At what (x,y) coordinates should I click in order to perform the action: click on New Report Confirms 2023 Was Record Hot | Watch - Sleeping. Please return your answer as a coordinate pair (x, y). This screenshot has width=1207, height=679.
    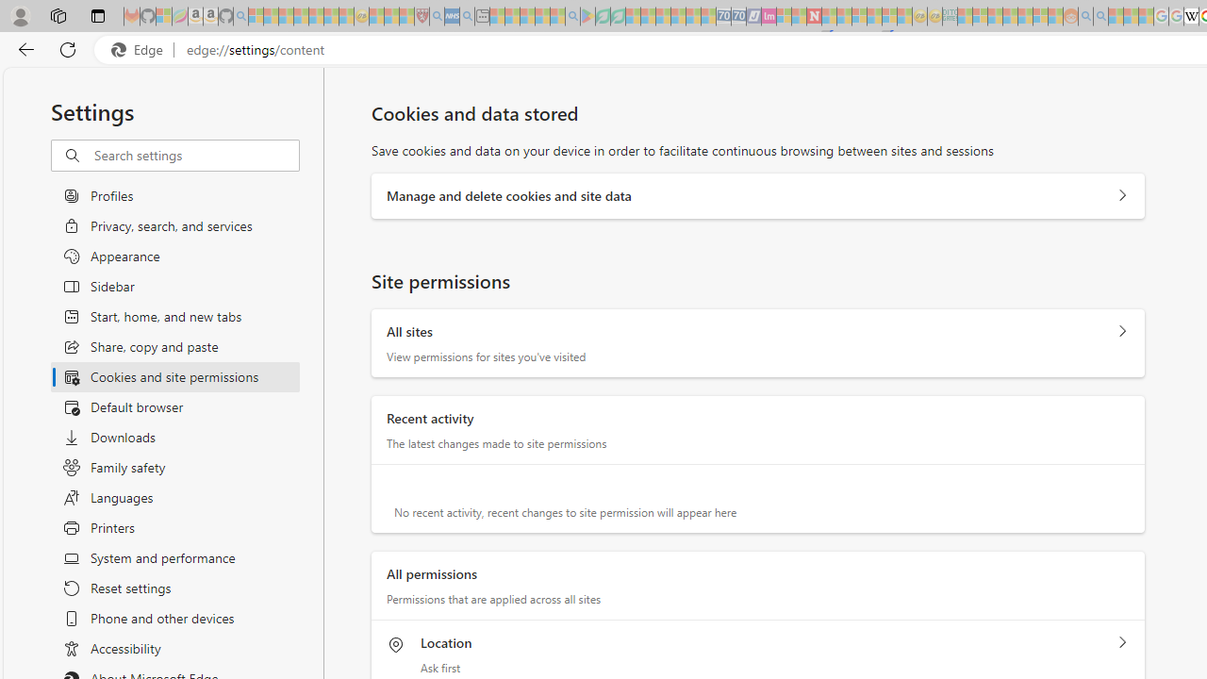
    Looking at the image, I should click on (316, 17).